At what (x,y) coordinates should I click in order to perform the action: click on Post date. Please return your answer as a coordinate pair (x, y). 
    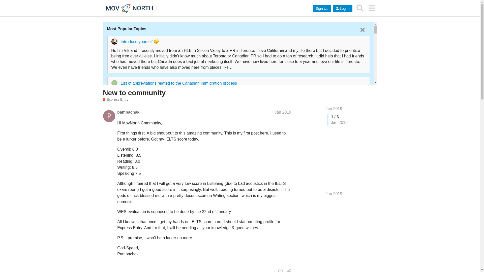
    Looking at the image, I should click on (283, 112).